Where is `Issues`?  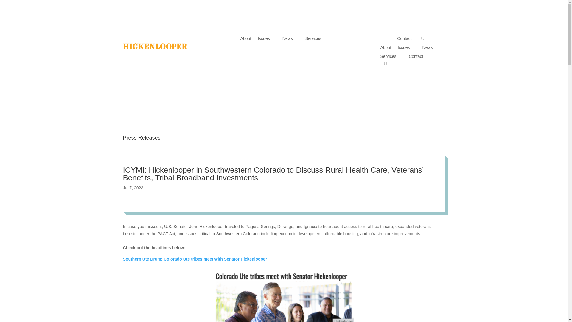
Issues is located at coordinates (267, 39).